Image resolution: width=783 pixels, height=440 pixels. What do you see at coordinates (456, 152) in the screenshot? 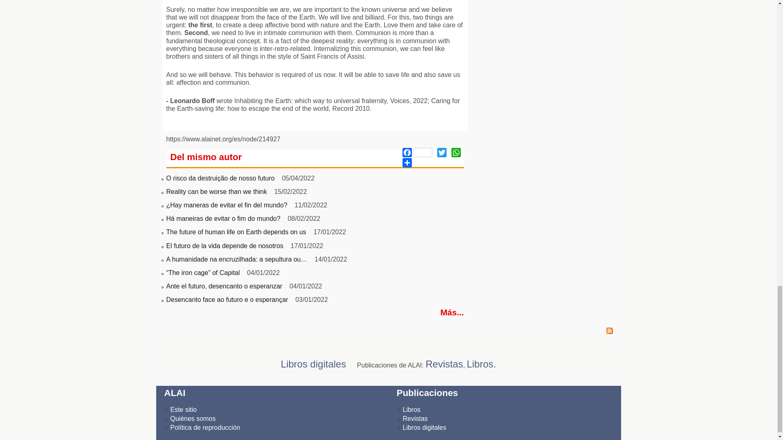
I see `WhatsApp` at bounding box center [456, 152].